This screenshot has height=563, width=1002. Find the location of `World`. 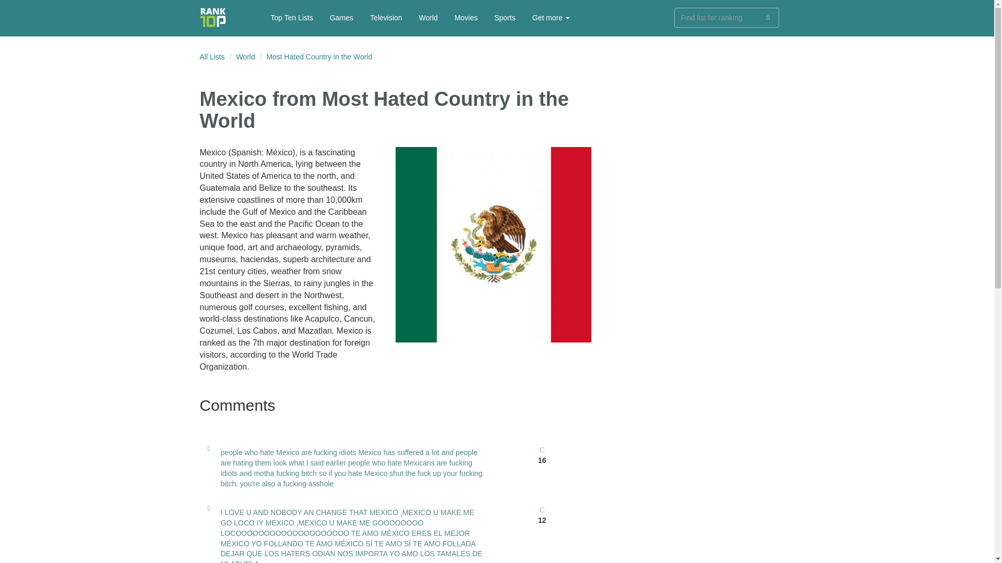

World is located at coordinates (245, 56).